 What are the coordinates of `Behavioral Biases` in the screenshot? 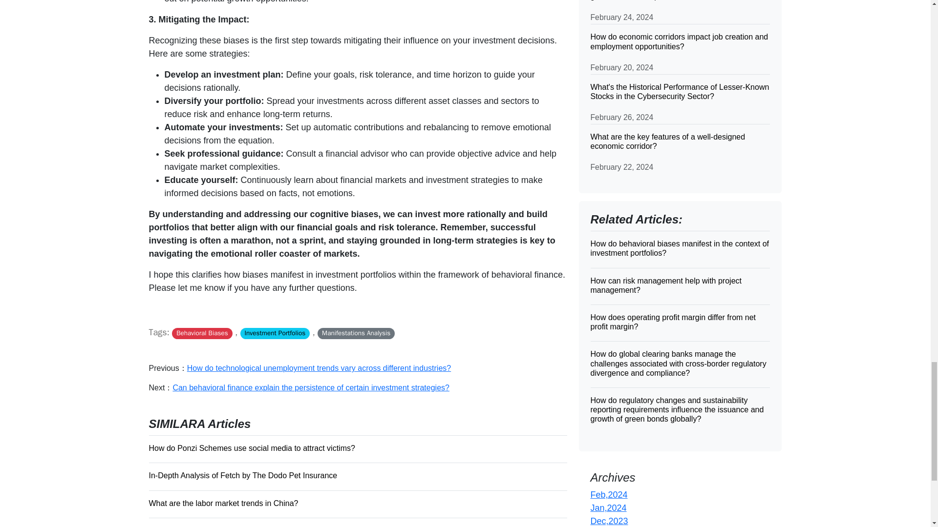 It's located at (201, 333).